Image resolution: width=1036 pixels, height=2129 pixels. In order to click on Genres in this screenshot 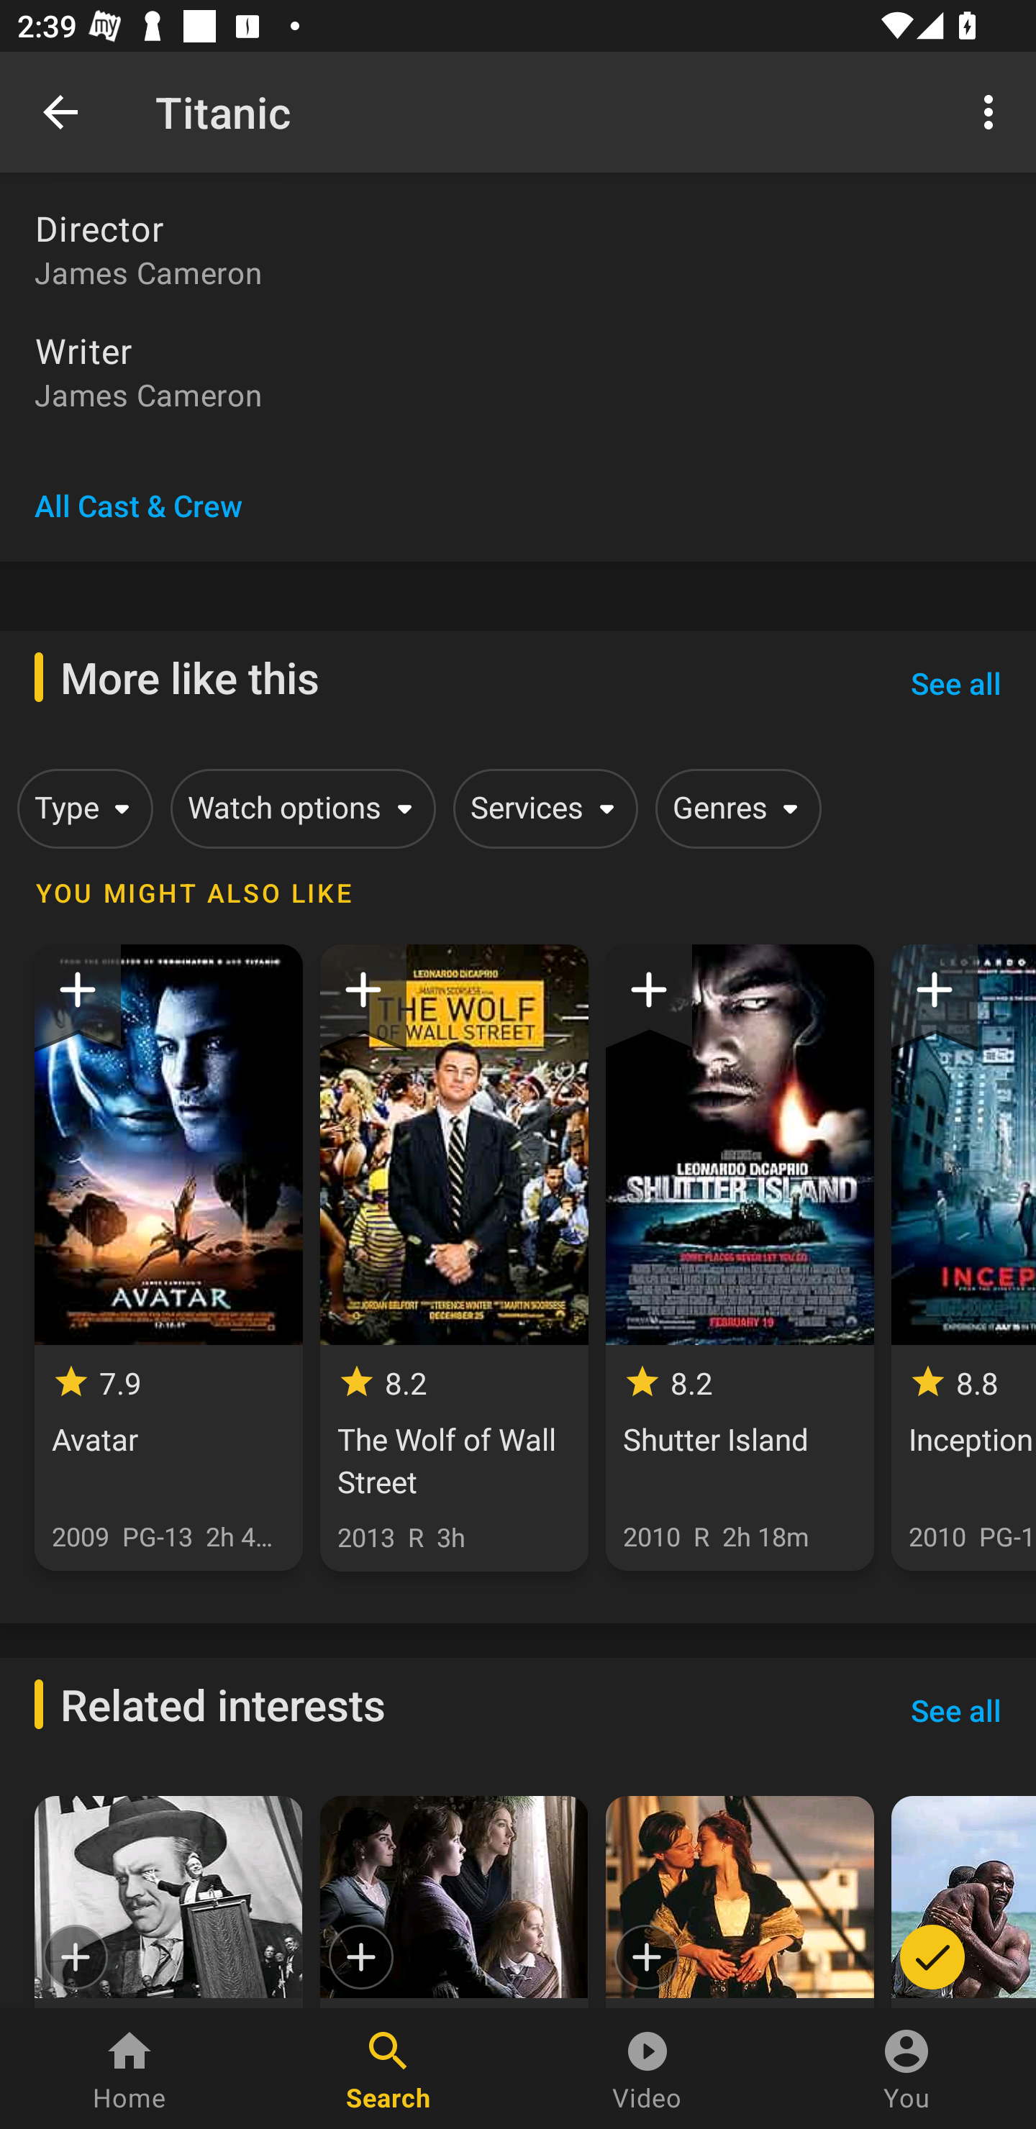, I will do `click(734, 808)`.